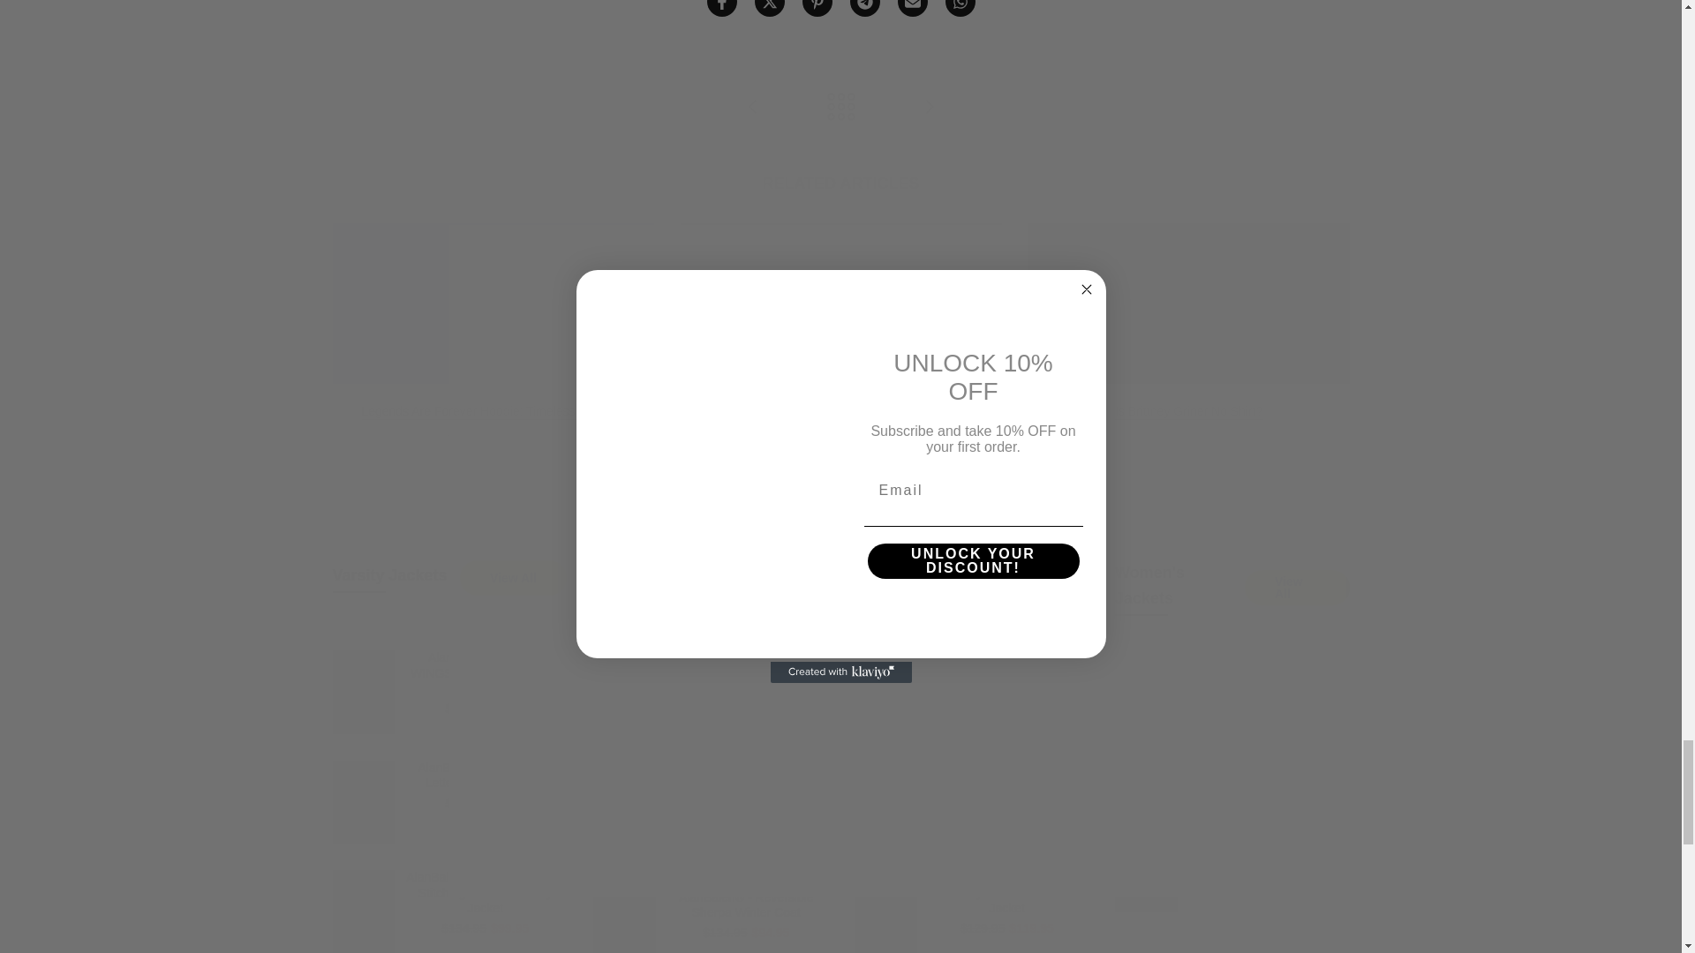 The image size is (1695, 953). Describe the element at coordinates (840, 108) in the screenshot. I see `Back to Tops` at that location.